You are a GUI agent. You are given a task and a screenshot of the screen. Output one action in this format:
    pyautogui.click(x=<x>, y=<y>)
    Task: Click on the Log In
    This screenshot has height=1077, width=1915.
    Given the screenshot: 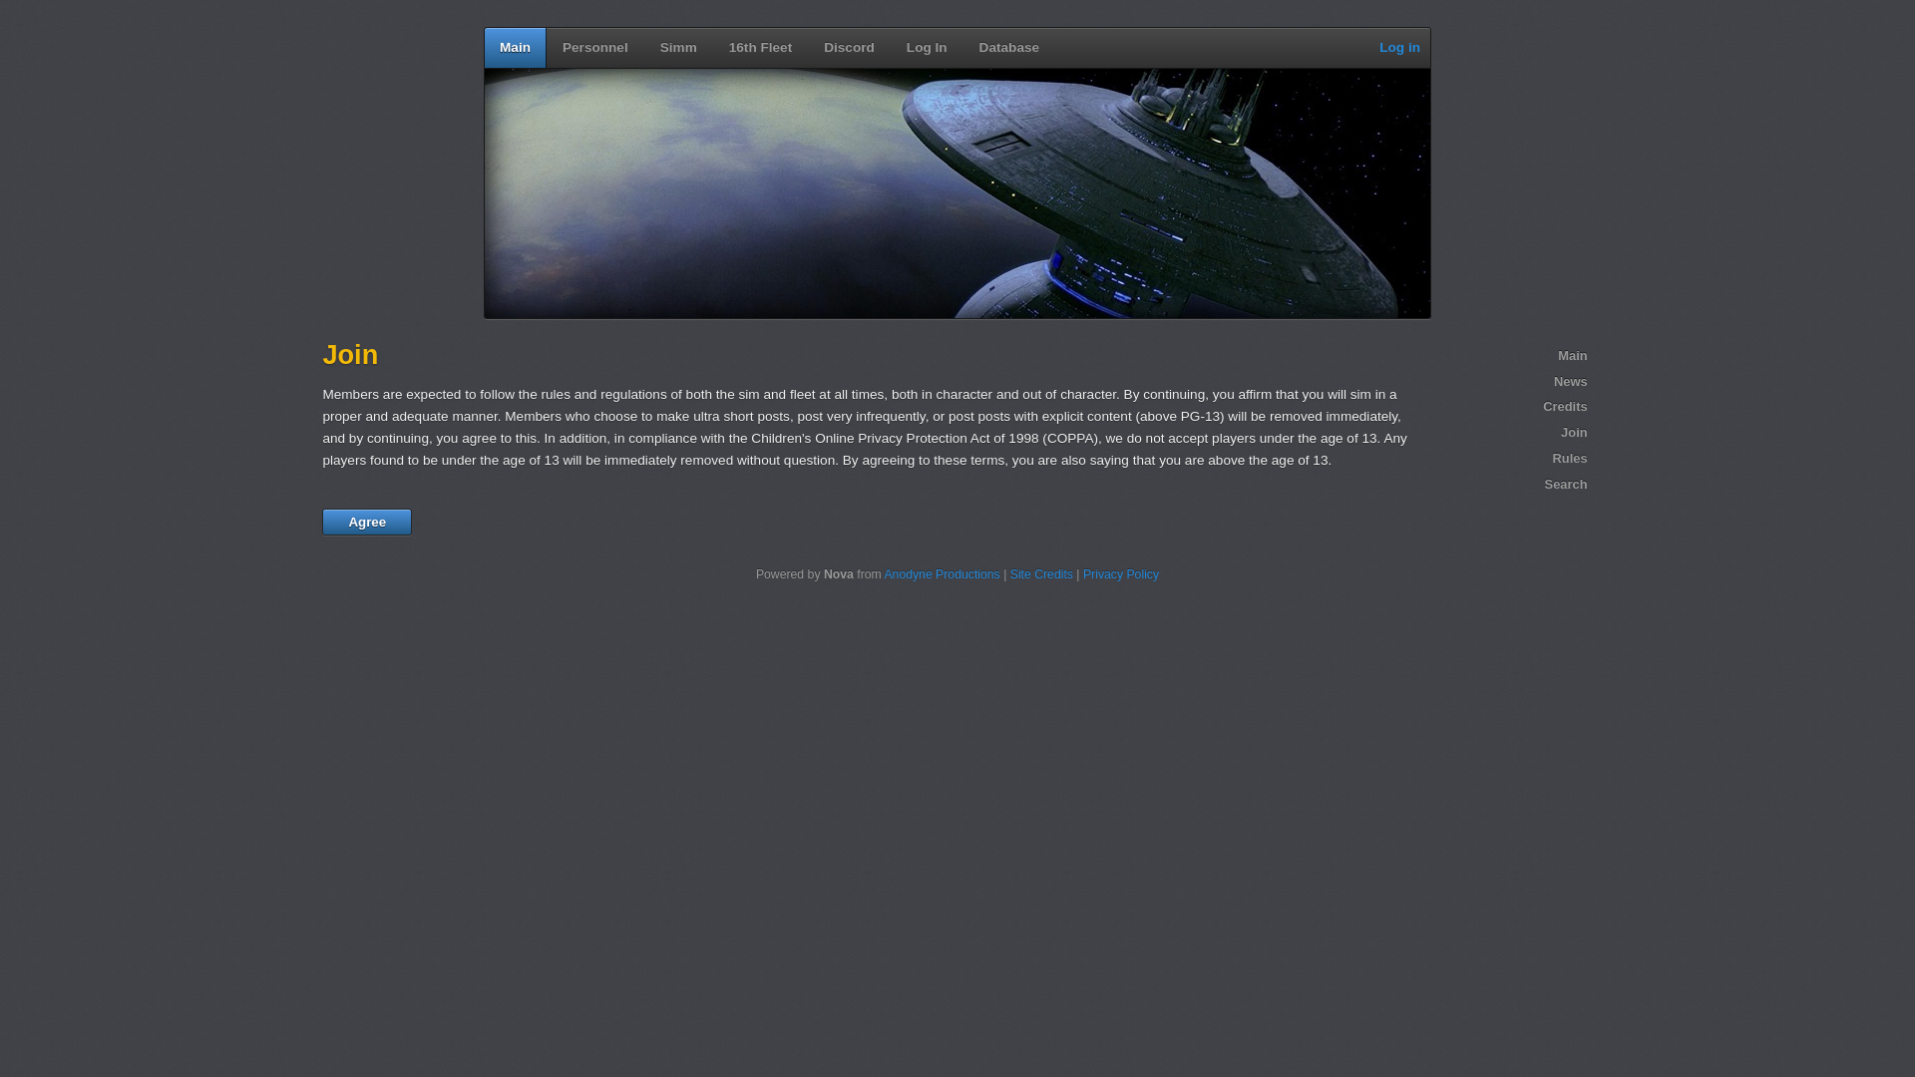 What is the action you would take?
    pyautogui.click(x=928, y=48)
    